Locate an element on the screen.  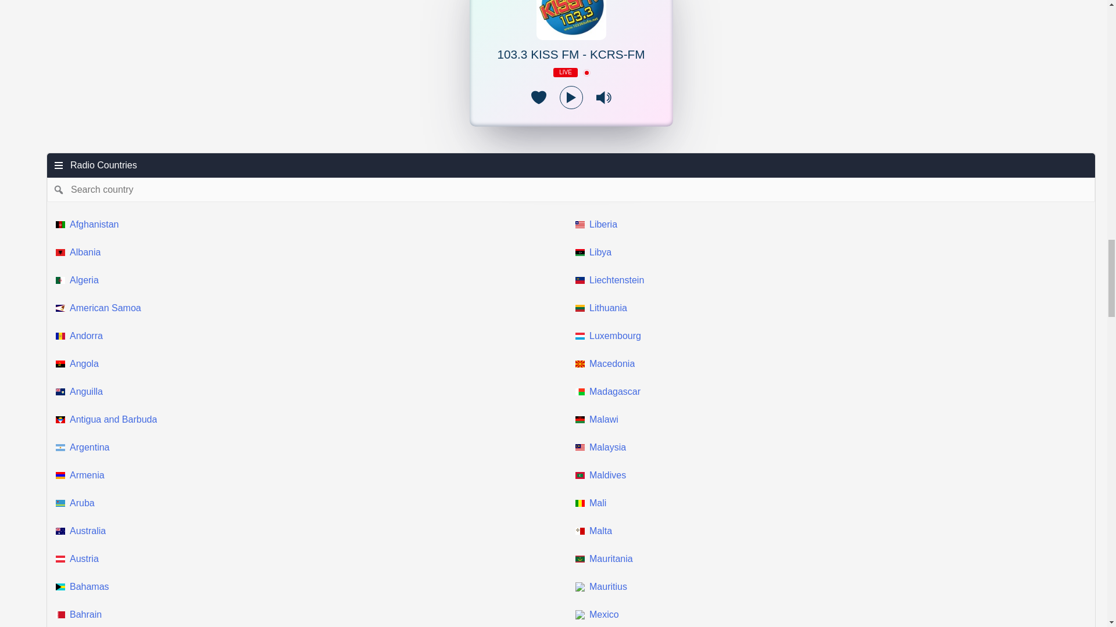
Armenia is located at coordinates (312, 475).